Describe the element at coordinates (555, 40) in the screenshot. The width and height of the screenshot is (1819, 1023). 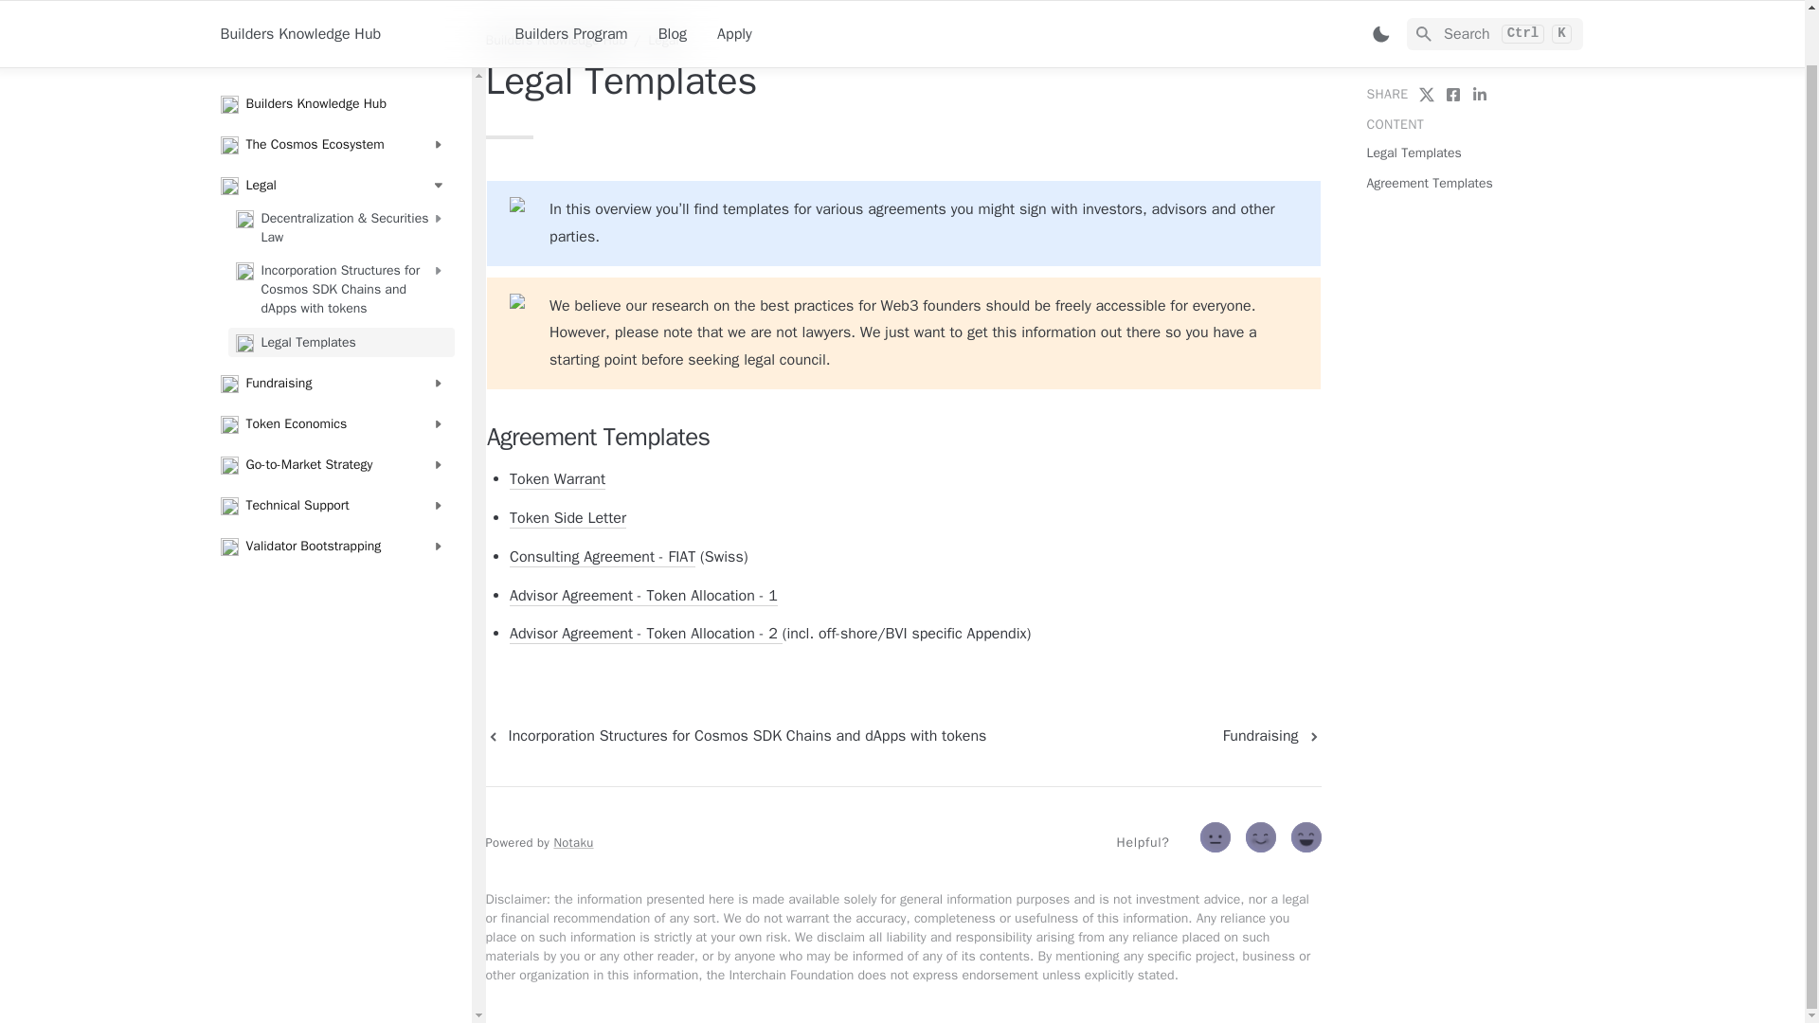
I see `Builders Knowledge Hub` at that location.